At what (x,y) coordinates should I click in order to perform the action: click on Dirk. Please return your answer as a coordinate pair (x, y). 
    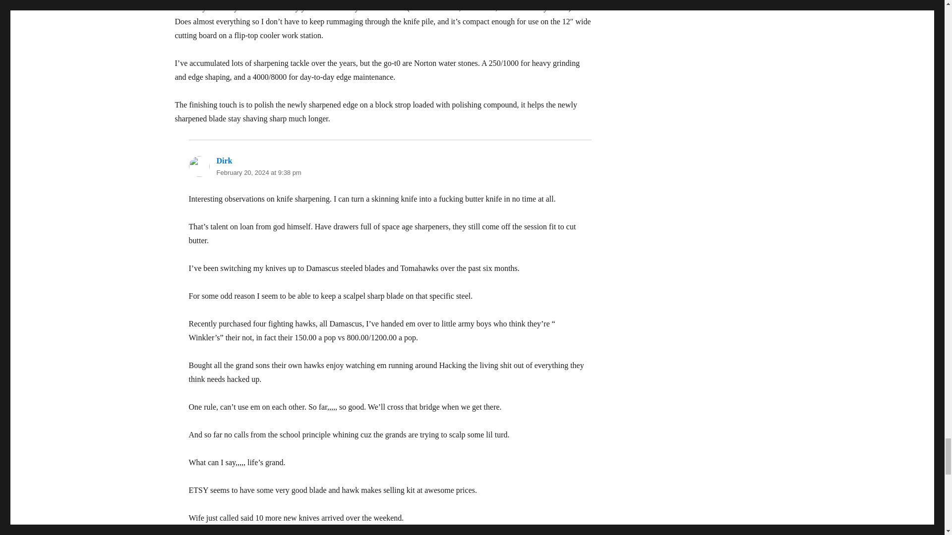
    Looking at the image, I should click on (224, 160).